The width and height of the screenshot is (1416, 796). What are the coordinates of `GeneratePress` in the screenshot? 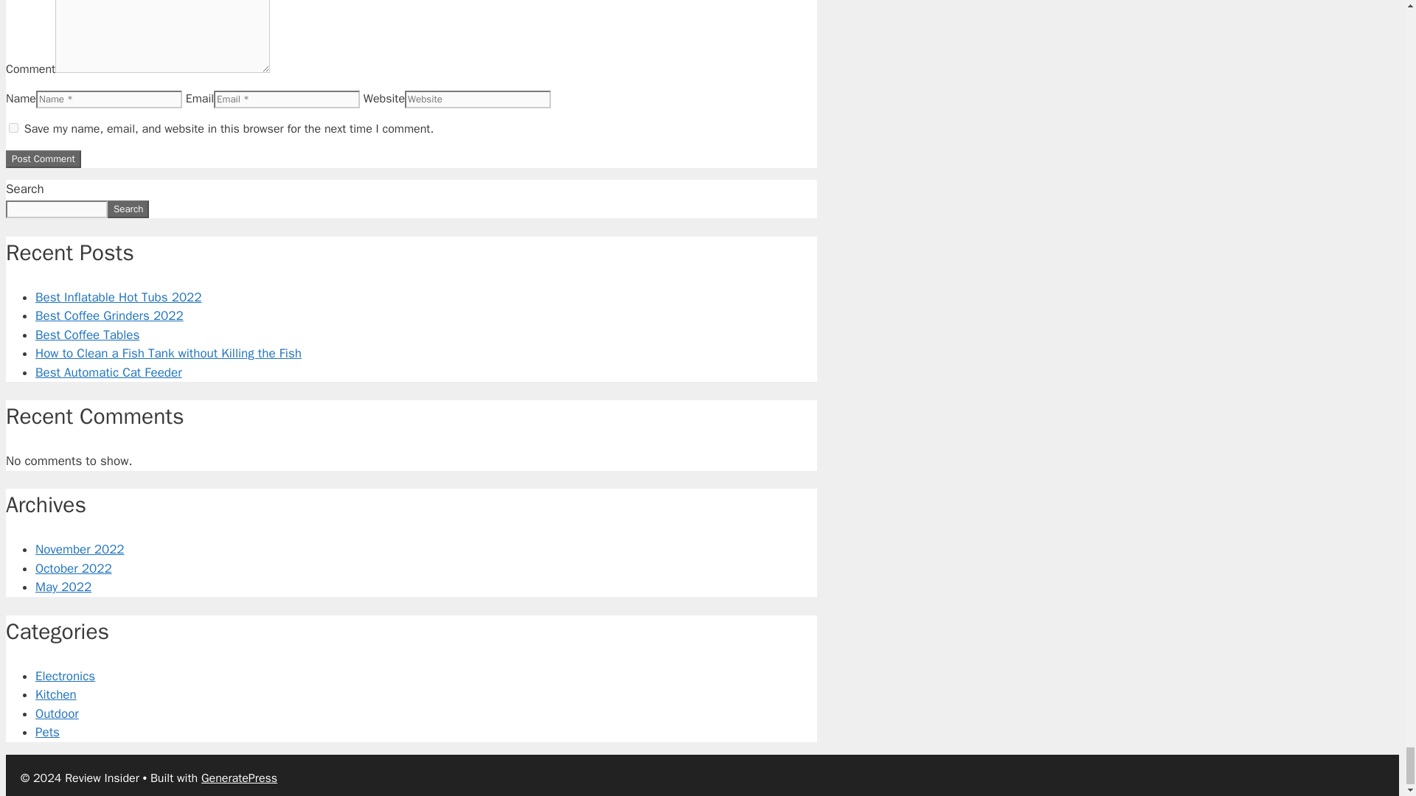 It's located at (239, 778).